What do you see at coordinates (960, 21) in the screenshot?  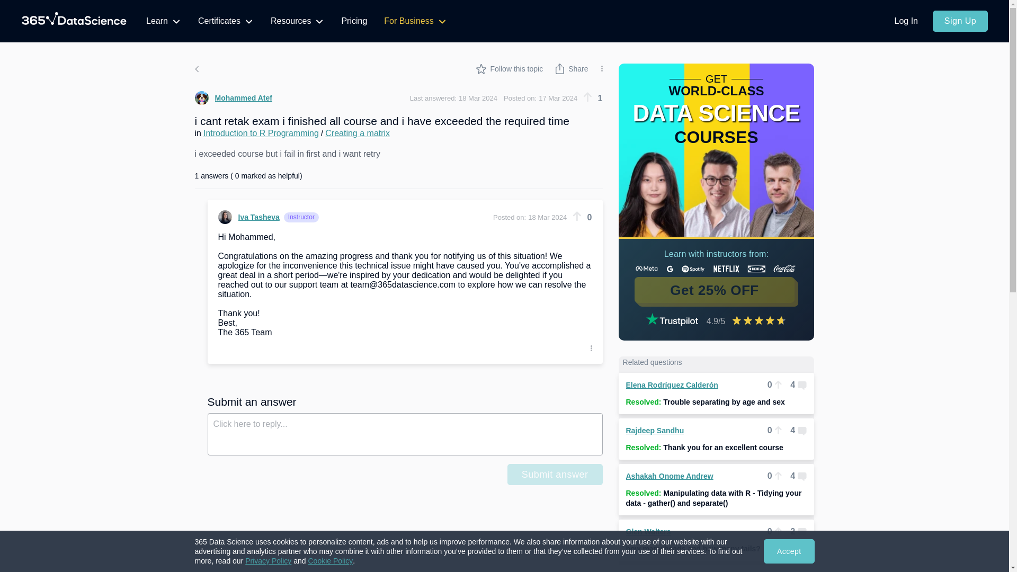 I see `Sign Up` at bounding box center [960, 21].